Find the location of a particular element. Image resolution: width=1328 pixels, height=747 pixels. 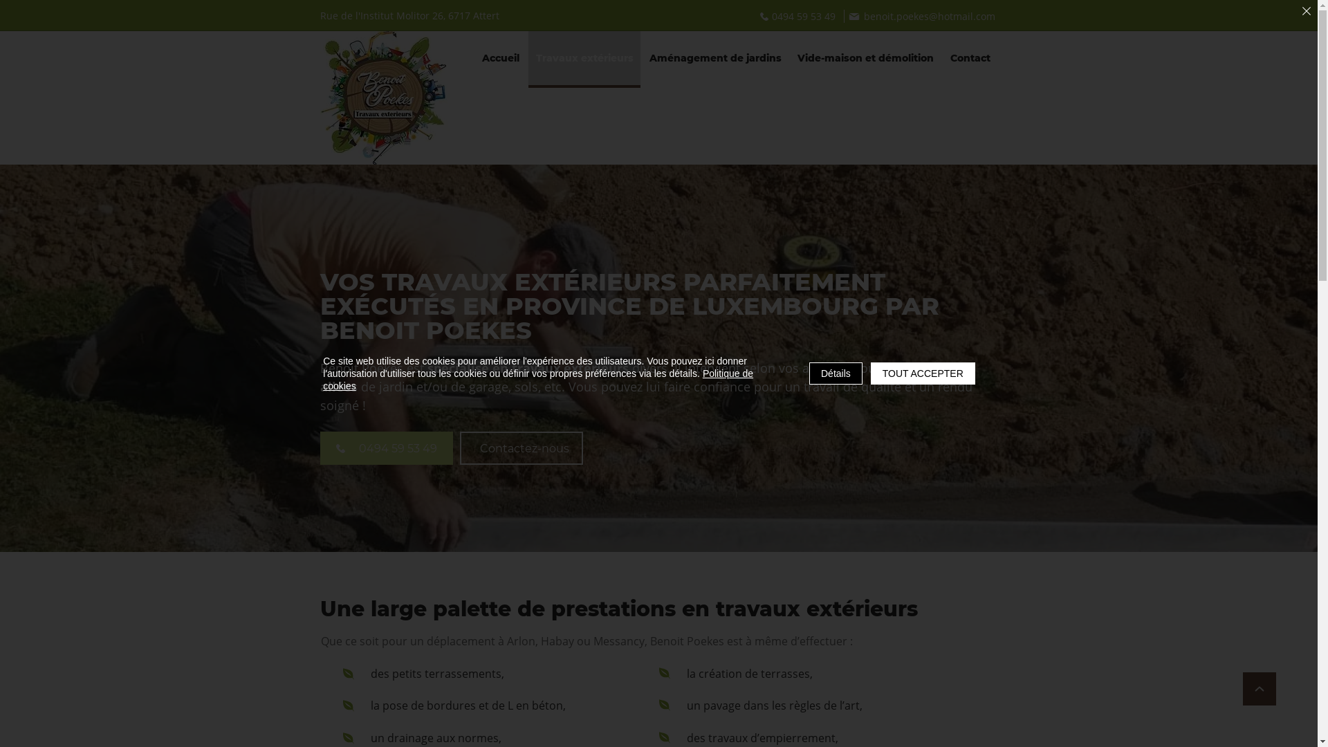

Accueil is located at coordinates (501, 59).